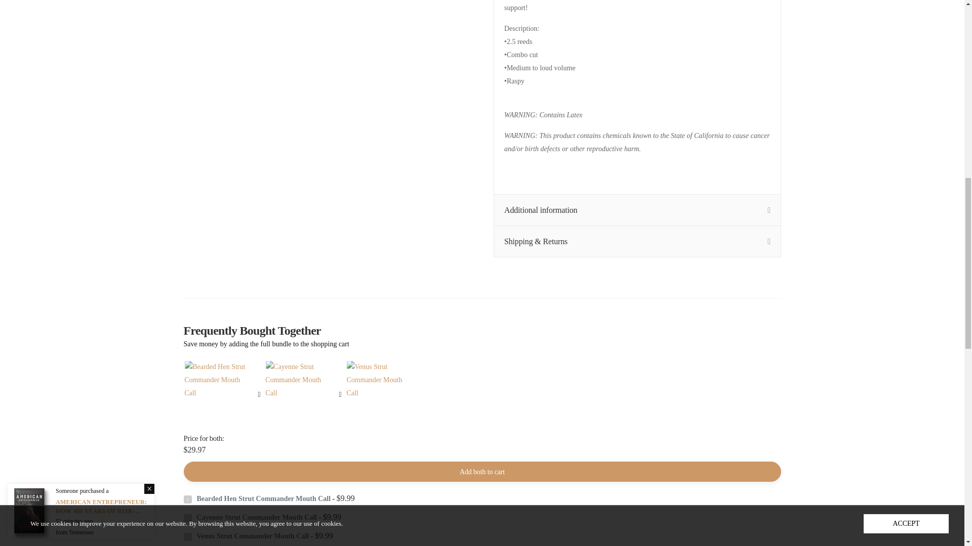  Describe the element at coordinates (659, 519) in the screenshot. I see `1` at that location.